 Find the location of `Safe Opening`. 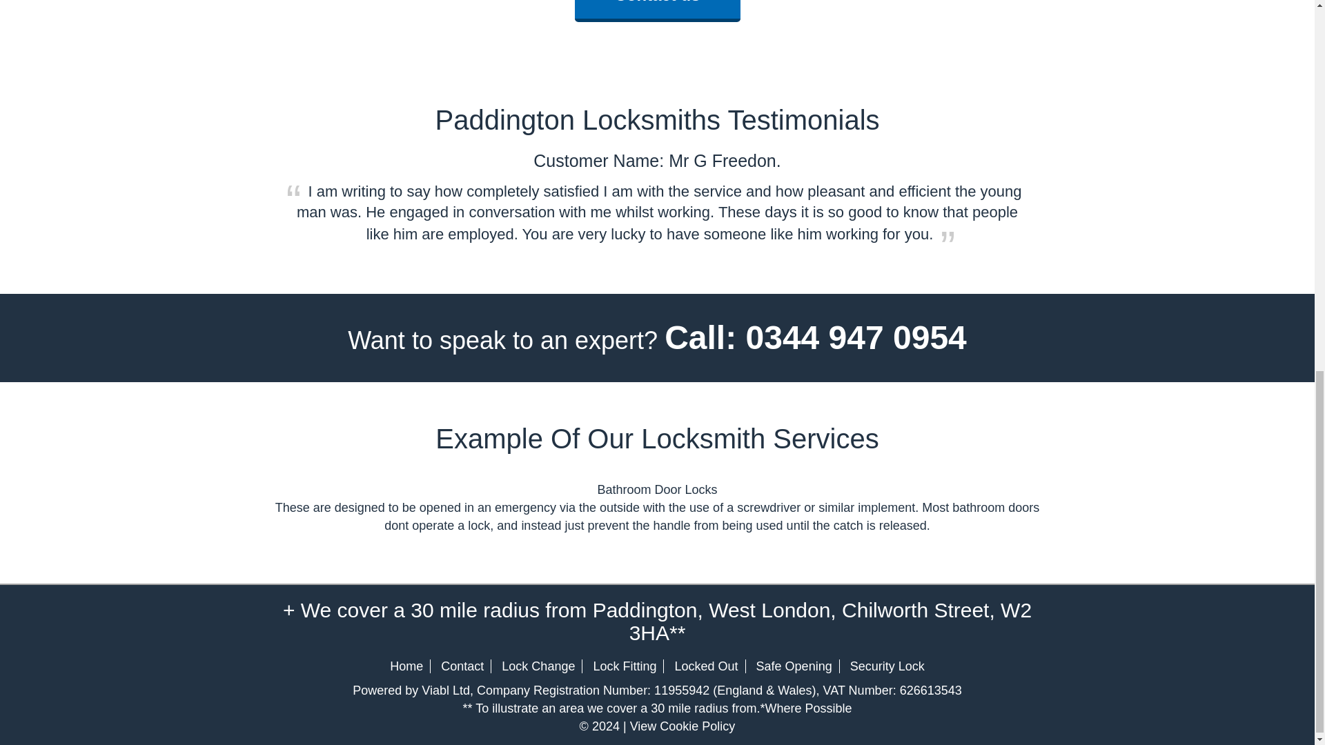

Safe Opening is located at coordinates (794, 666).